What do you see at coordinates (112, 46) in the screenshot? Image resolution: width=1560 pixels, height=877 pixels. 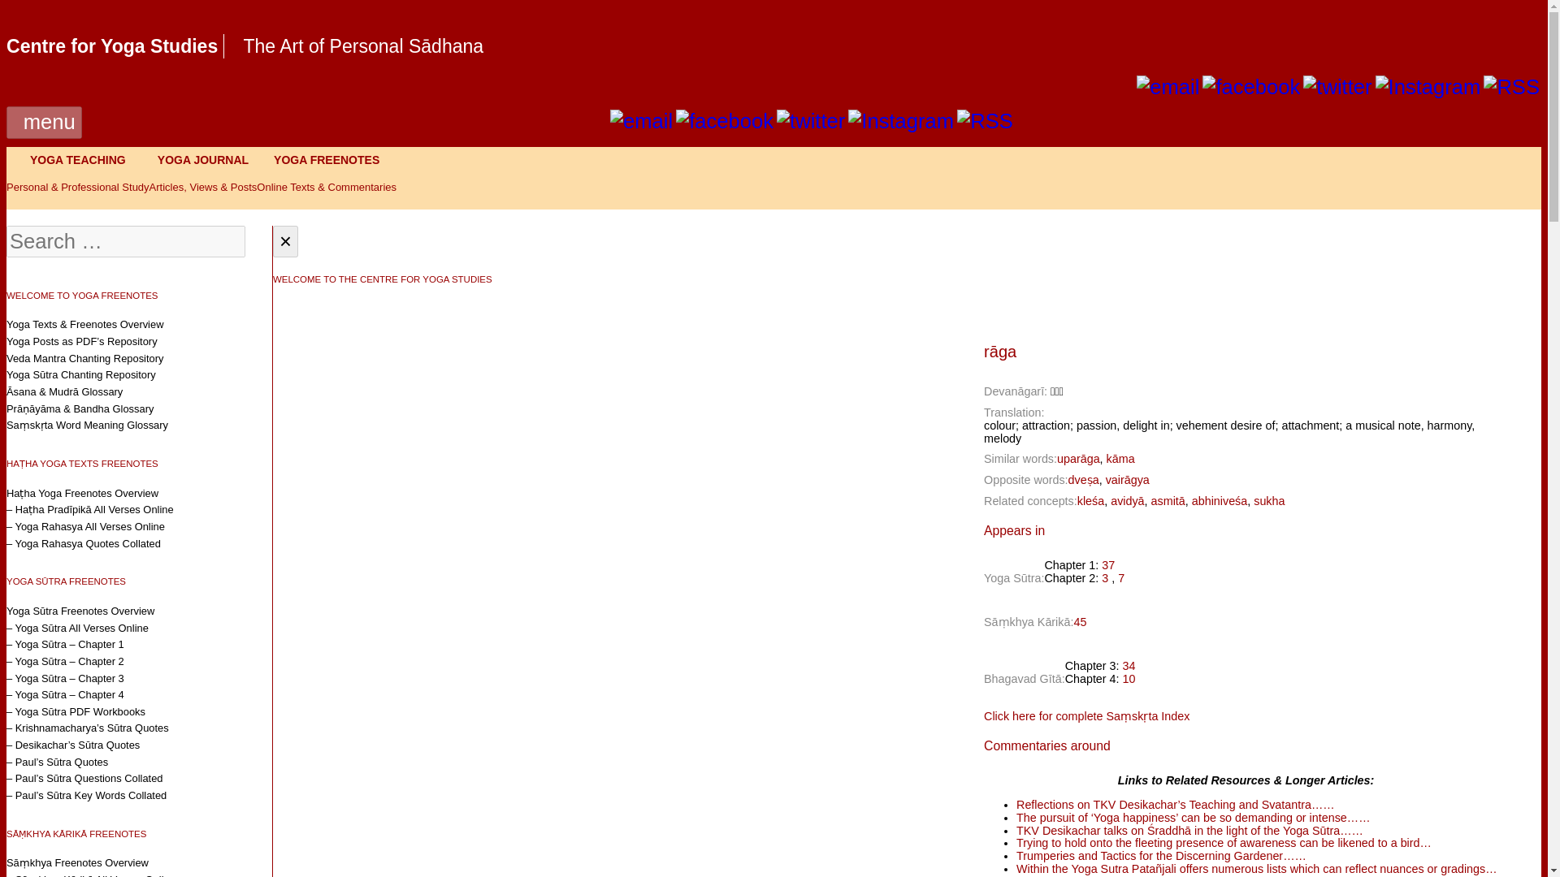 I see `Centre for Yoga Studies` at bounding box center [112, 46].